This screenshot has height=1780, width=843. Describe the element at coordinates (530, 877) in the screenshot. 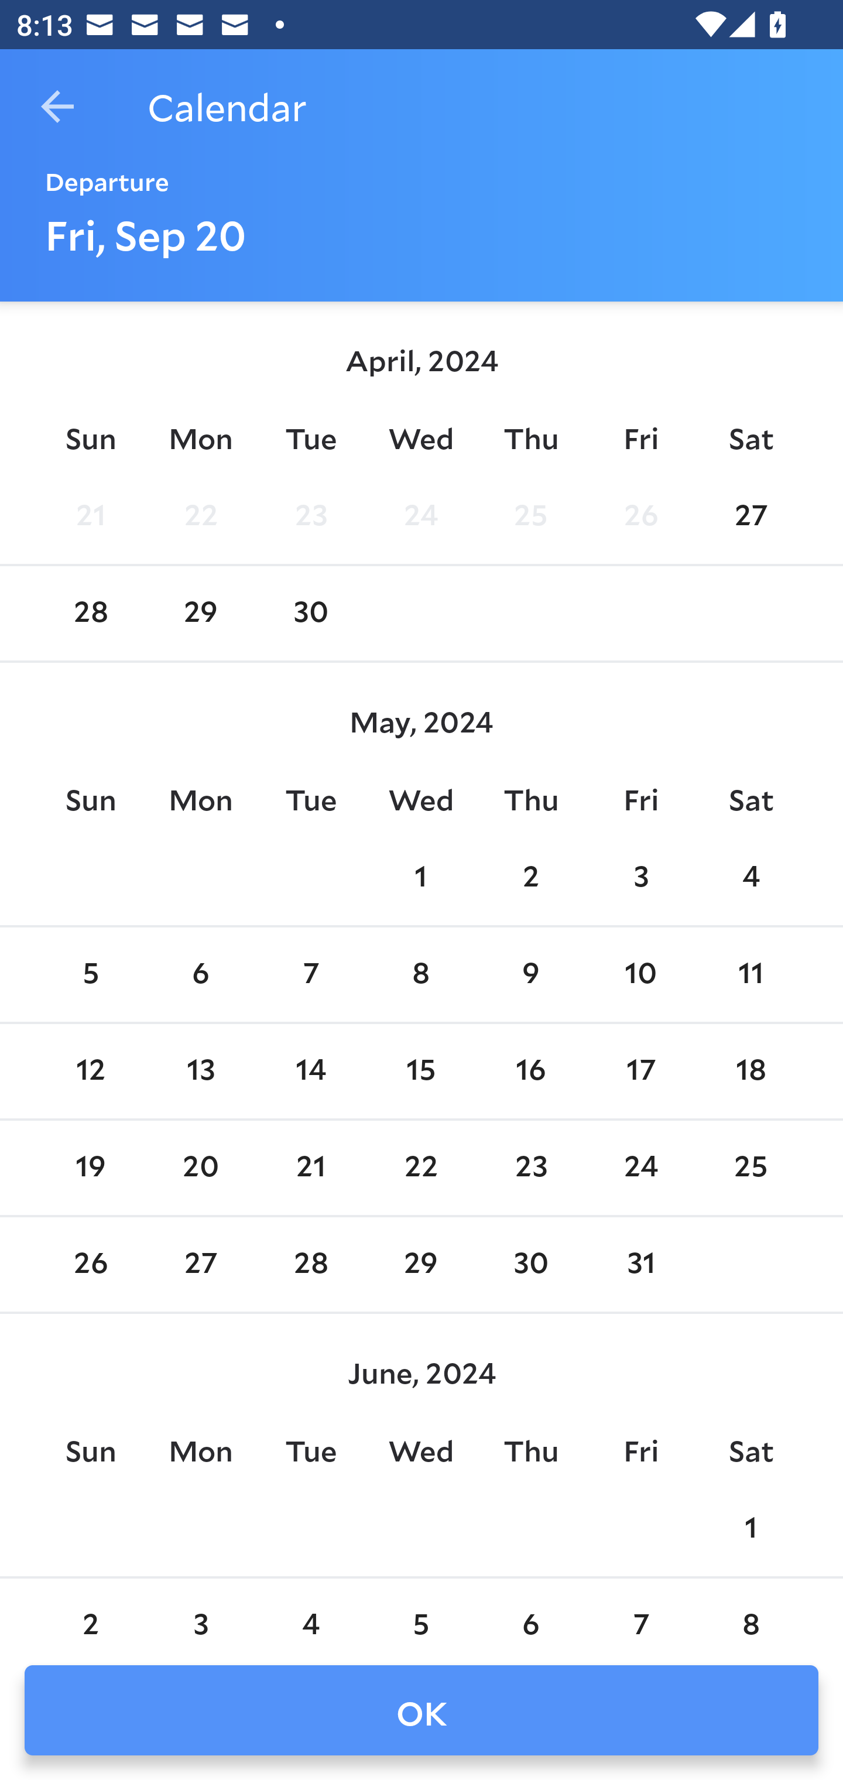

I see `2` at that location.